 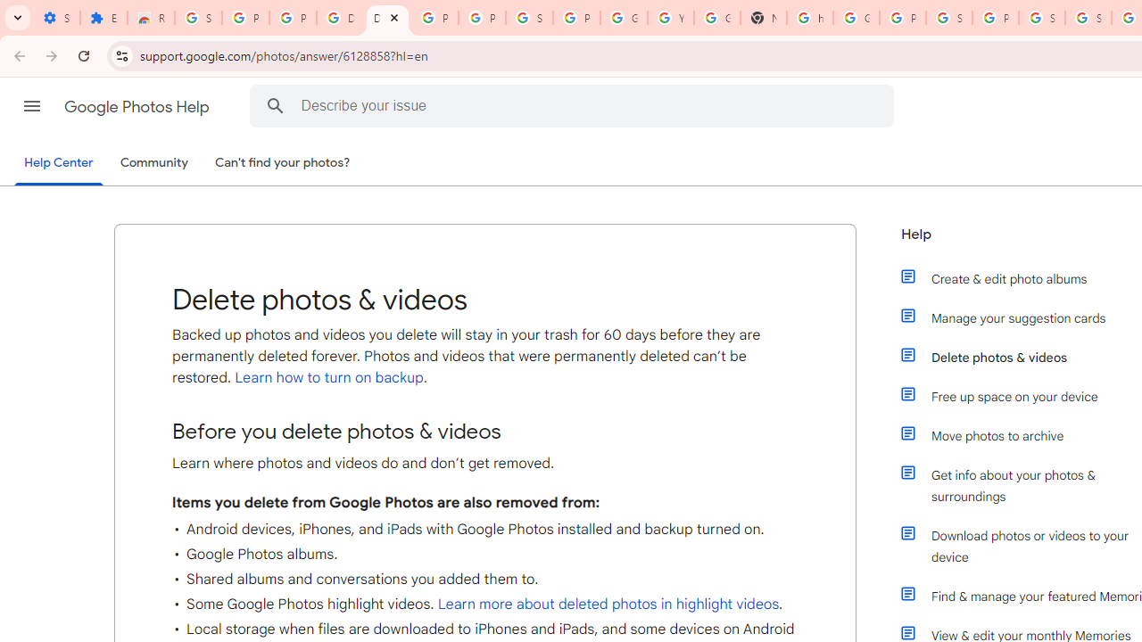 I want to click on Main menu, so click(x=32, y=106).